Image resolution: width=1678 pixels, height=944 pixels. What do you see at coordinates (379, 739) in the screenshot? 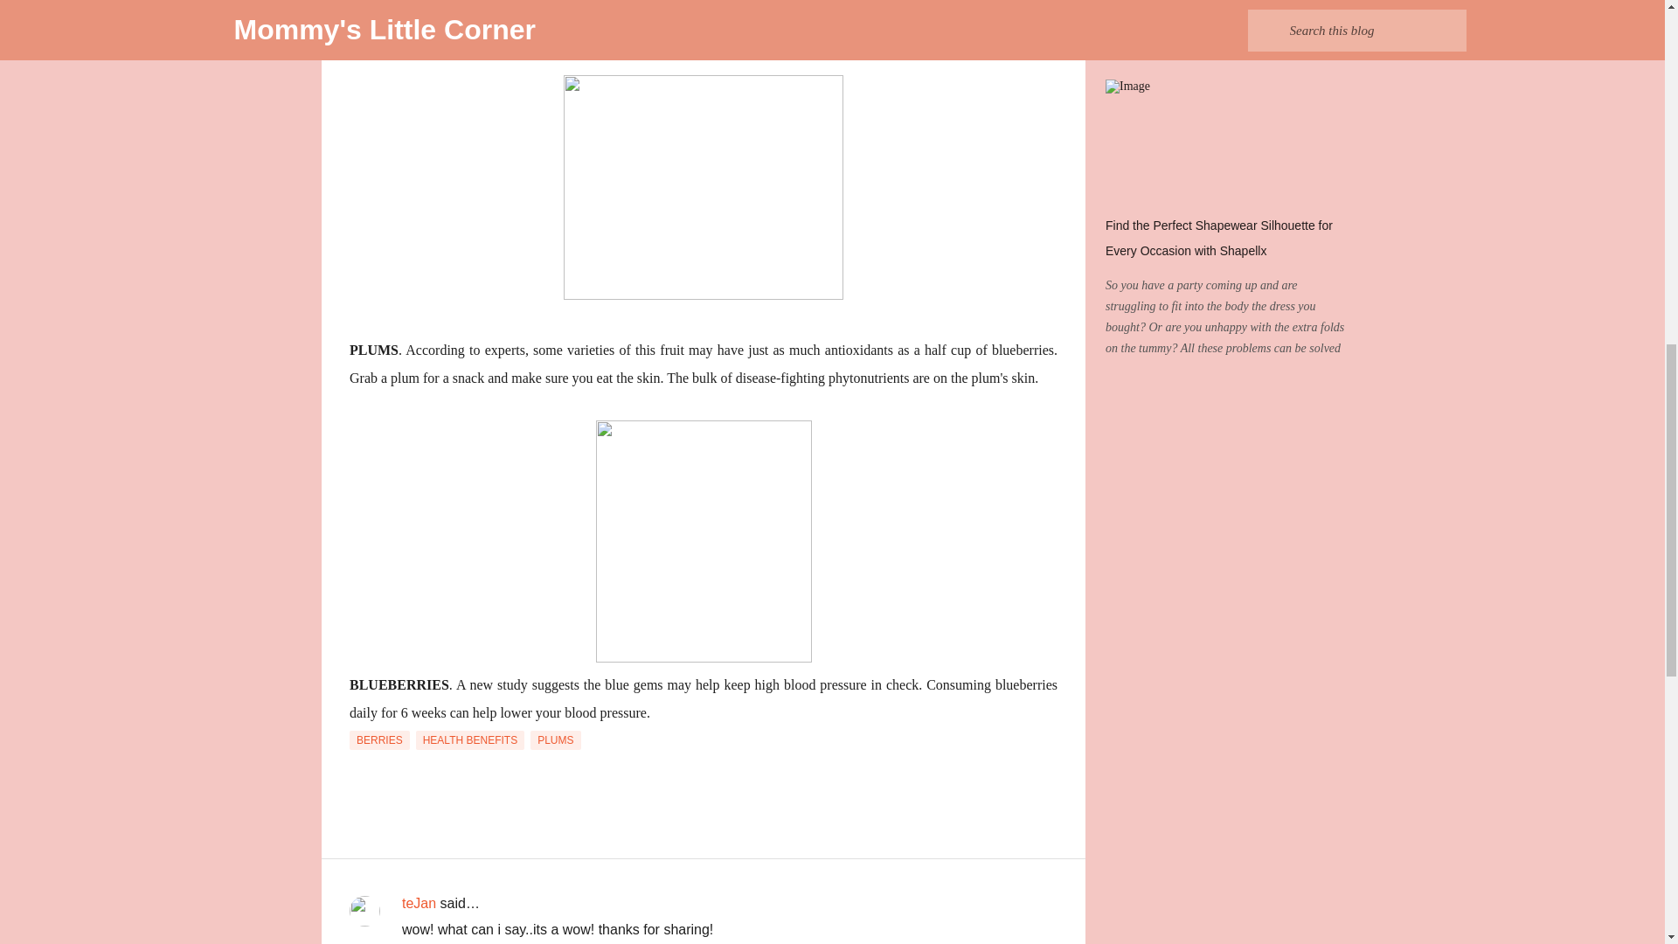
I see `BERRIES` at bounding box center [379, 739].